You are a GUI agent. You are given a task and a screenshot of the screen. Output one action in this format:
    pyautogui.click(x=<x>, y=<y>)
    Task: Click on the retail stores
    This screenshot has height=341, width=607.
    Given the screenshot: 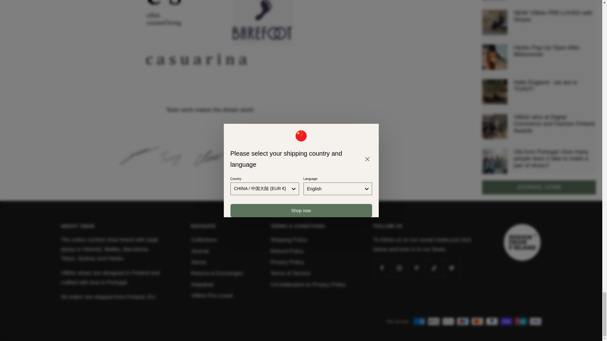 What is the action you would take?
    pyautogui.click(x=109, y=244)
    